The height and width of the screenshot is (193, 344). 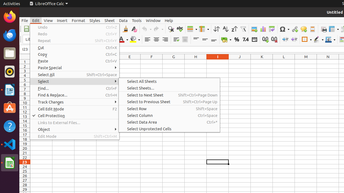 I want to click on Align Left, so click(x=147, y=40).